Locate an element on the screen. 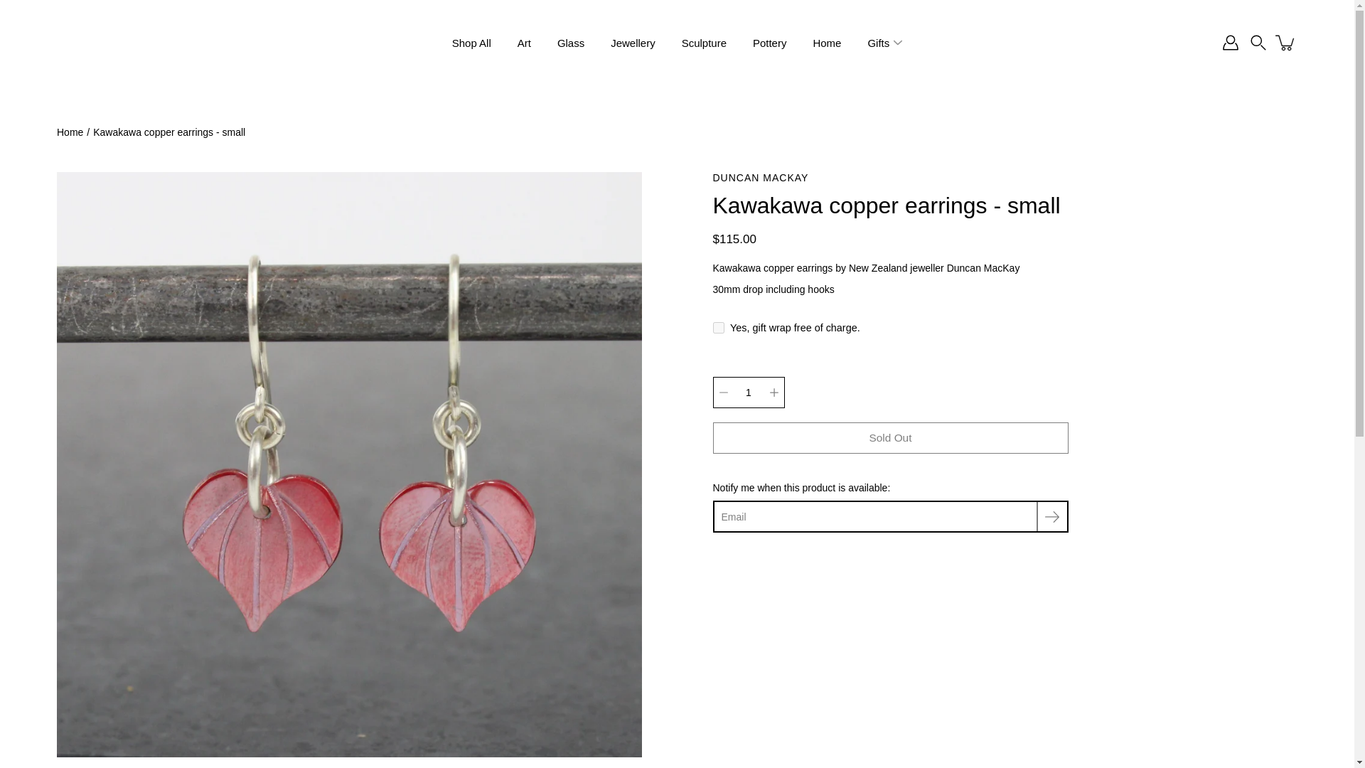 Image resolution: width=1365 pixels, height=768 pixels. DUNCAN MACKAY is located at coordinates (890, 178).